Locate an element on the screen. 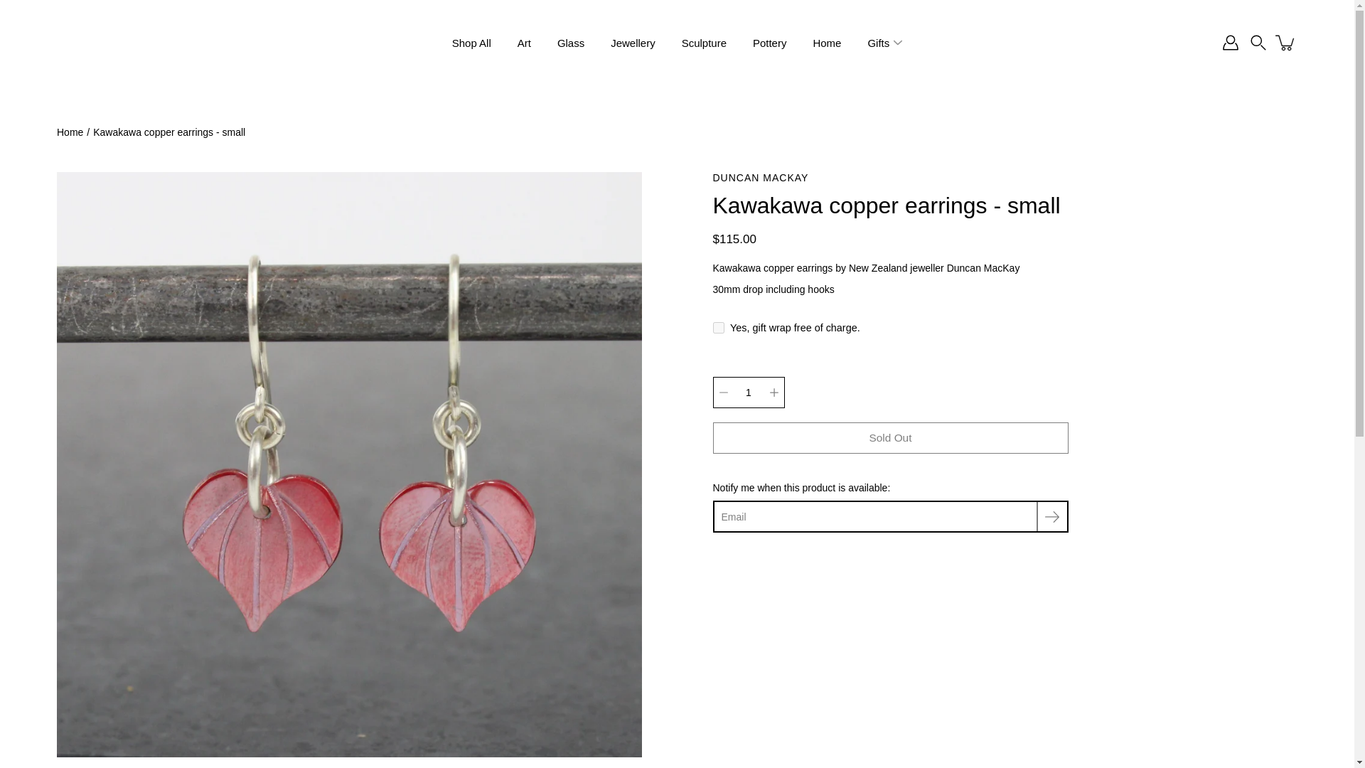 Image resolution: width=1365 pixels, height=768 pixels. DUNCAN MACKAY is located at coordinates (890, 178).